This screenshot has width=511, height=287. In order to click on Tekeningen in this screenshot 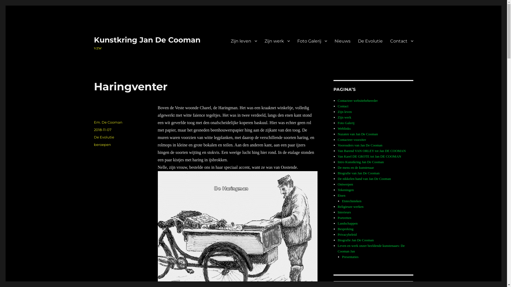, I will do `click(346, 190)`.